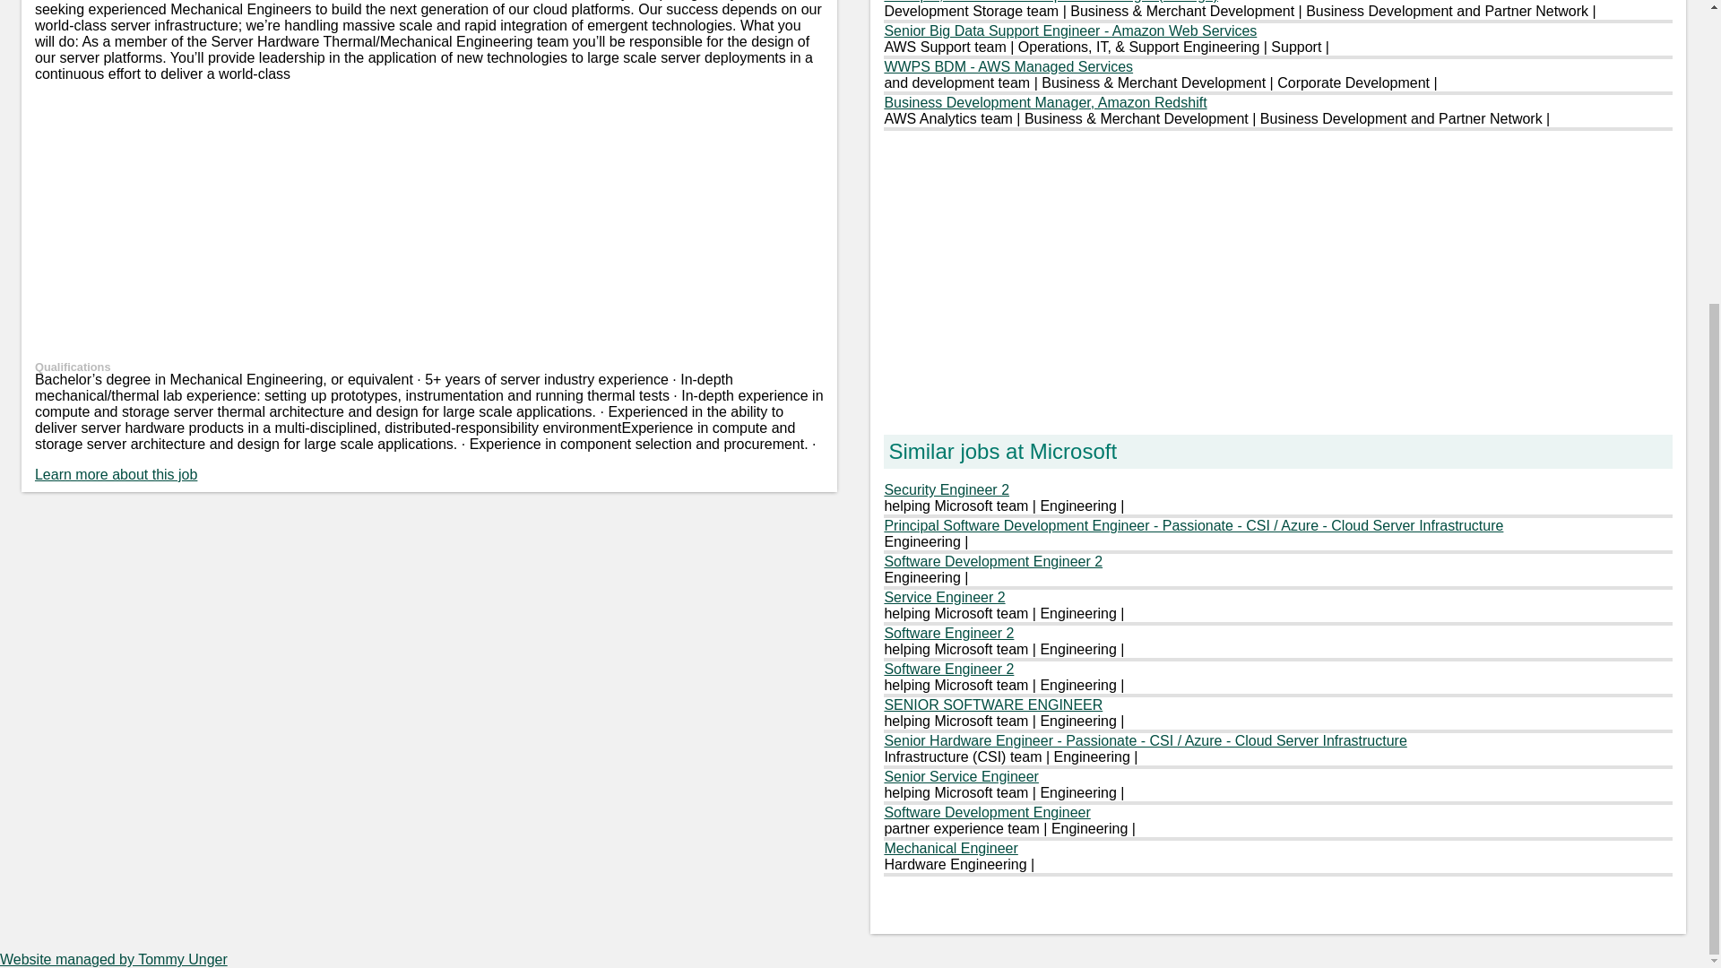 The image size is (1721, 968). What do you see at coordinates (1070, 30) in the screenshot?
I see `Senior Big Data Support Engineer - Amazon Web Services` at bounding box center [1070, 30].